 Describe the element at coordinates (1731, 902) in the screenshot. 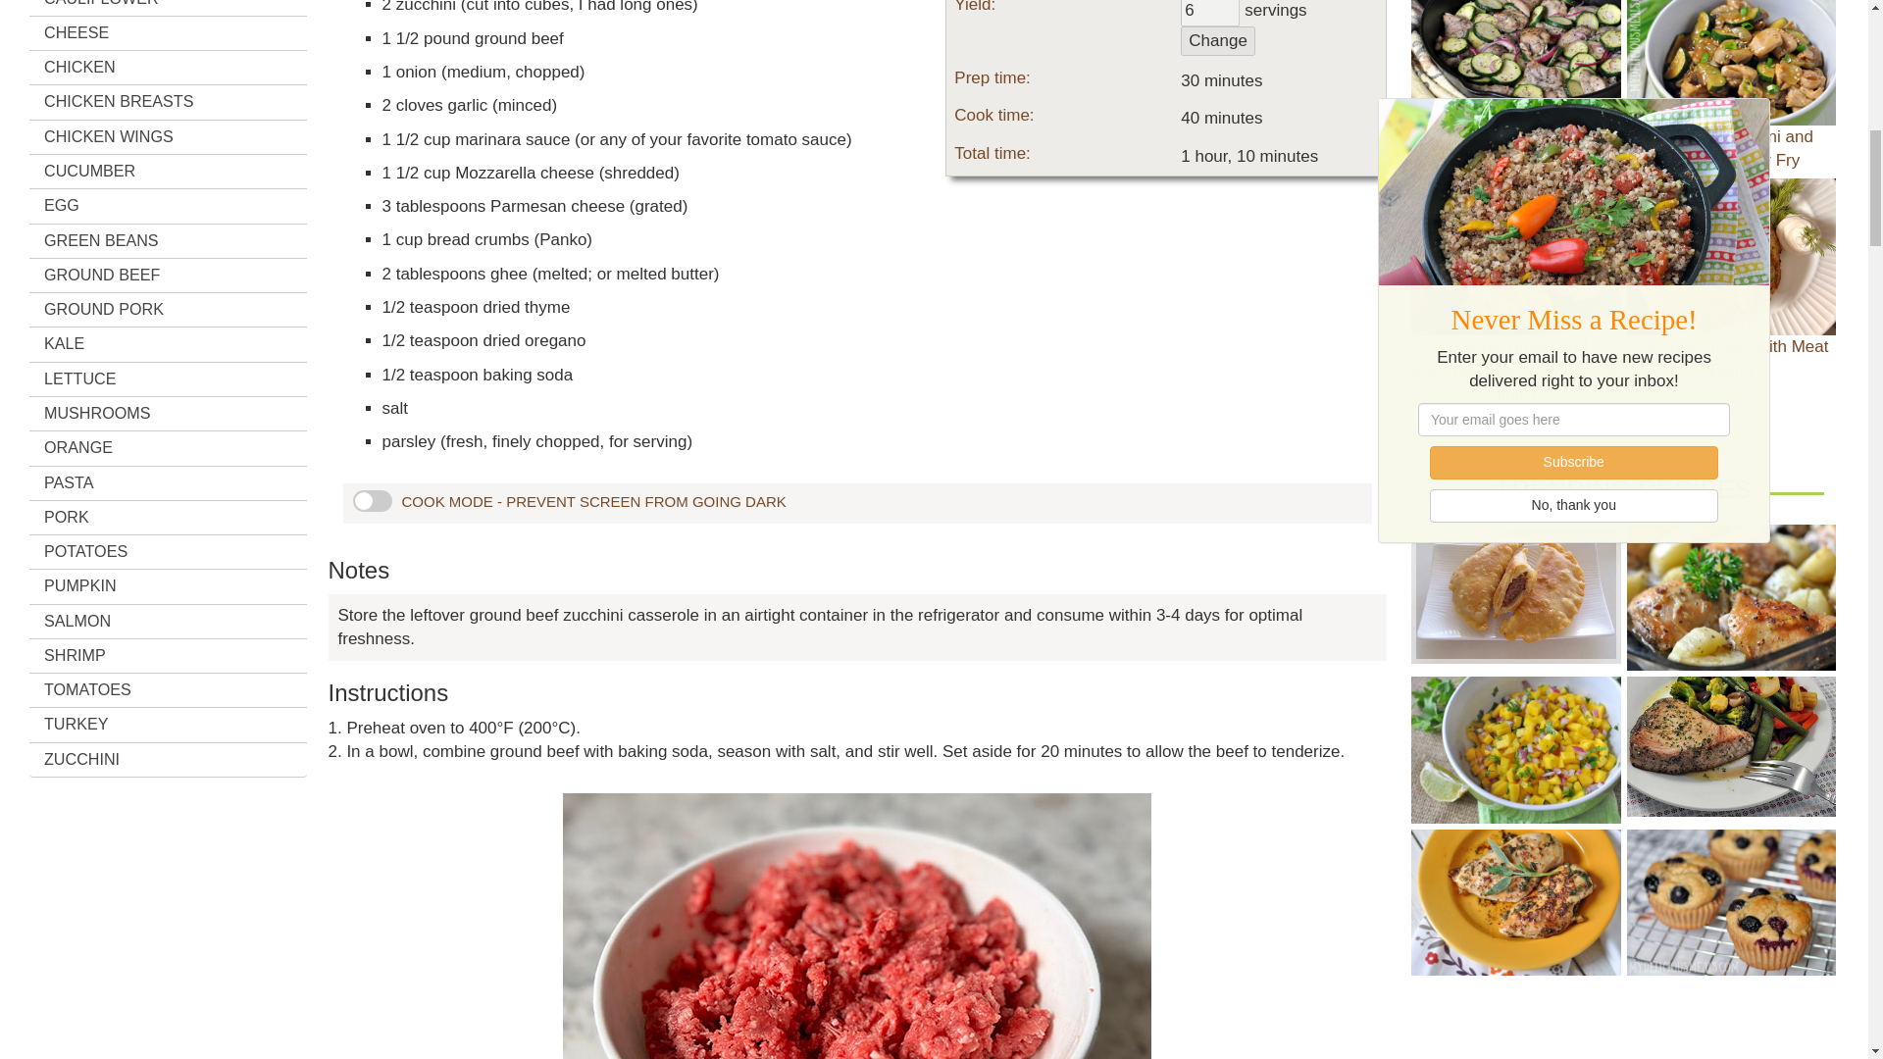

I see `Healthy Blueberry Pecan Muffins` at that location.